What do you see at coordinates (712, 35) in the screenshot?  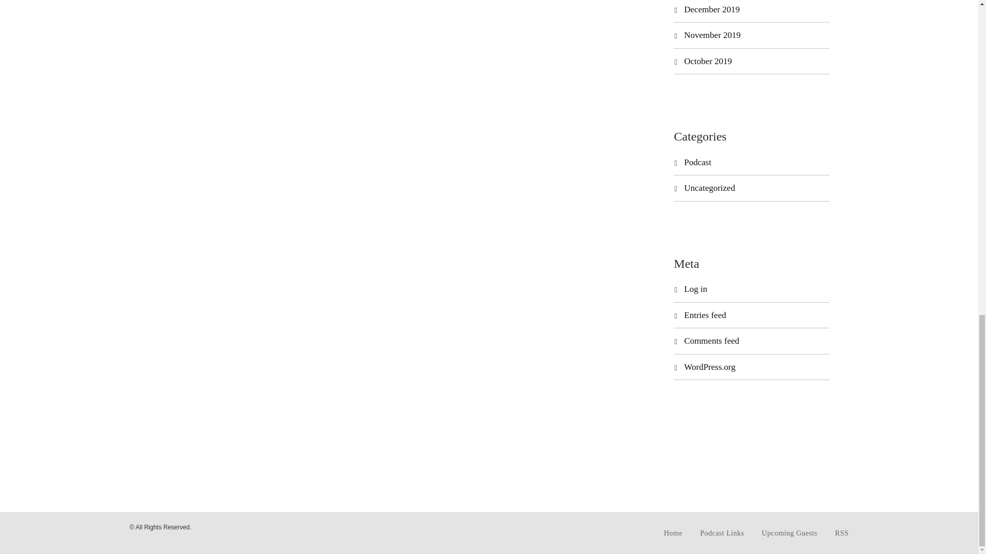 I see `November 2019` at bounding box center [712, 35].